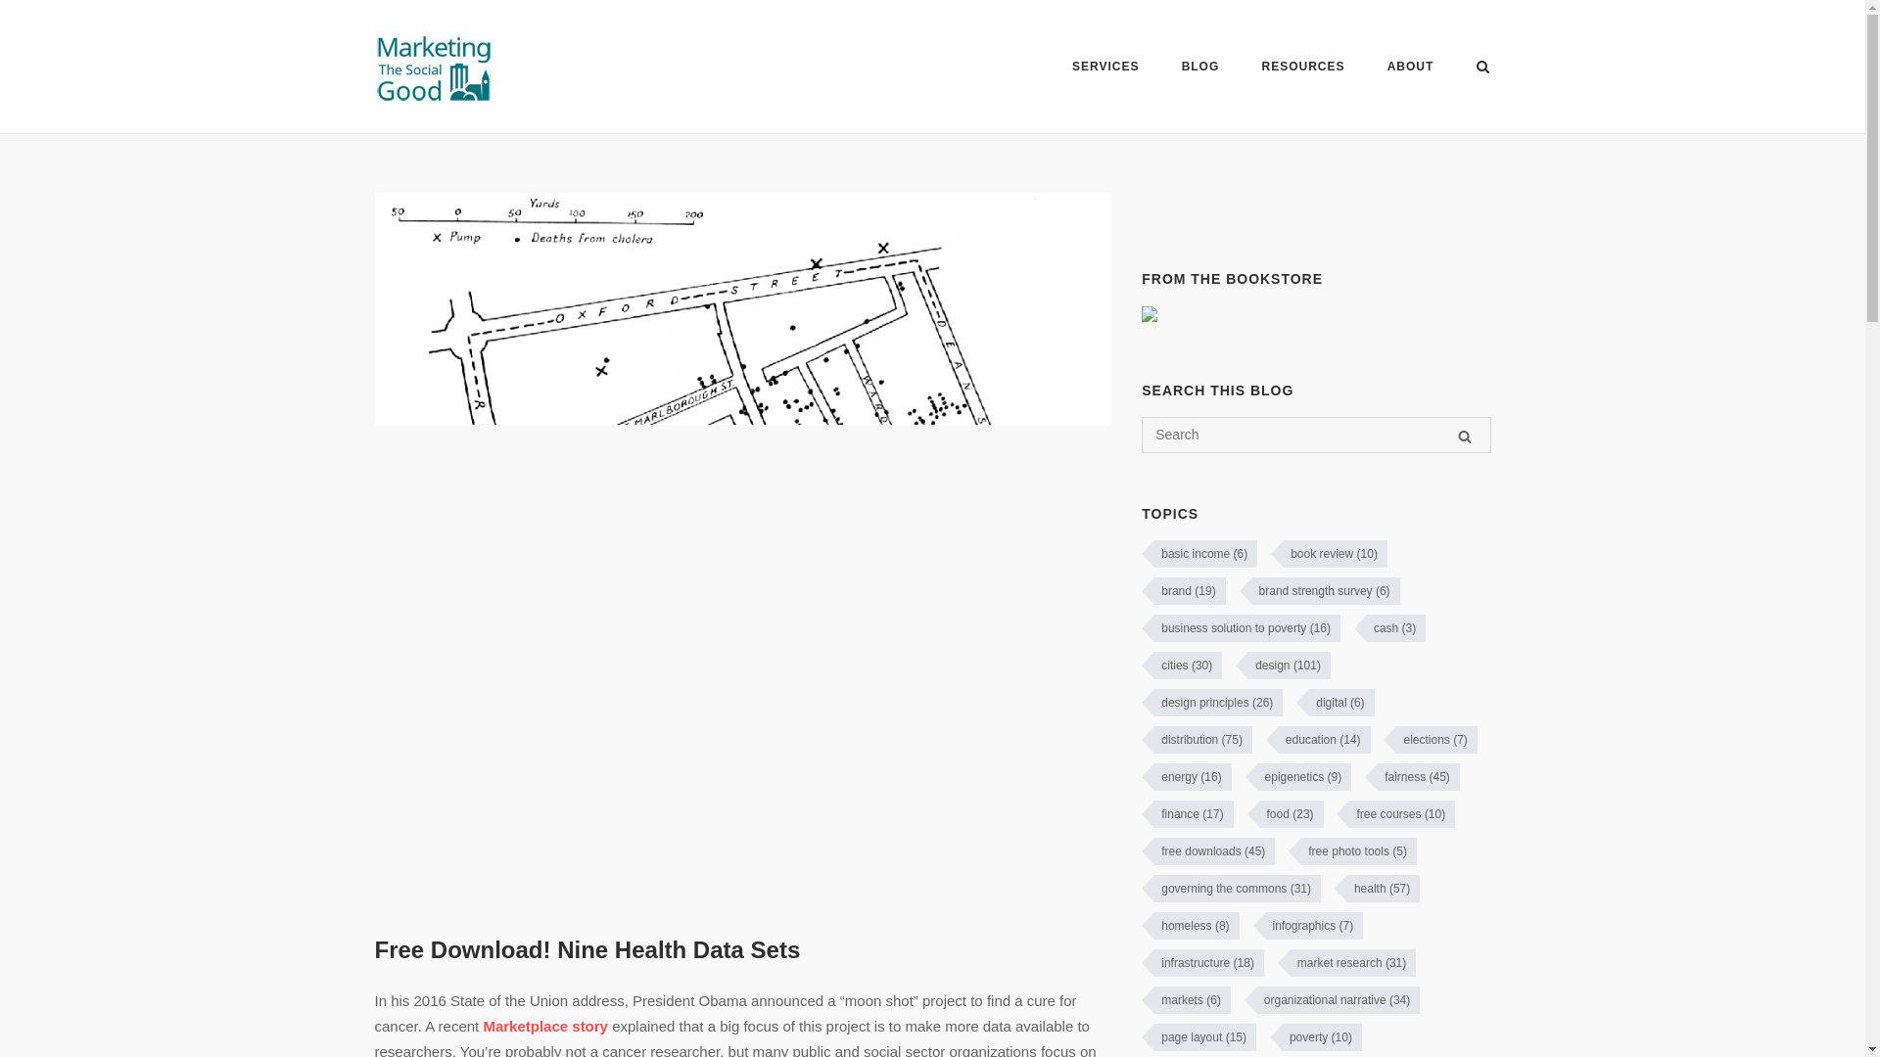 The image size is (1880, 1057). I want to click on BLOG, so click(1200, 69).